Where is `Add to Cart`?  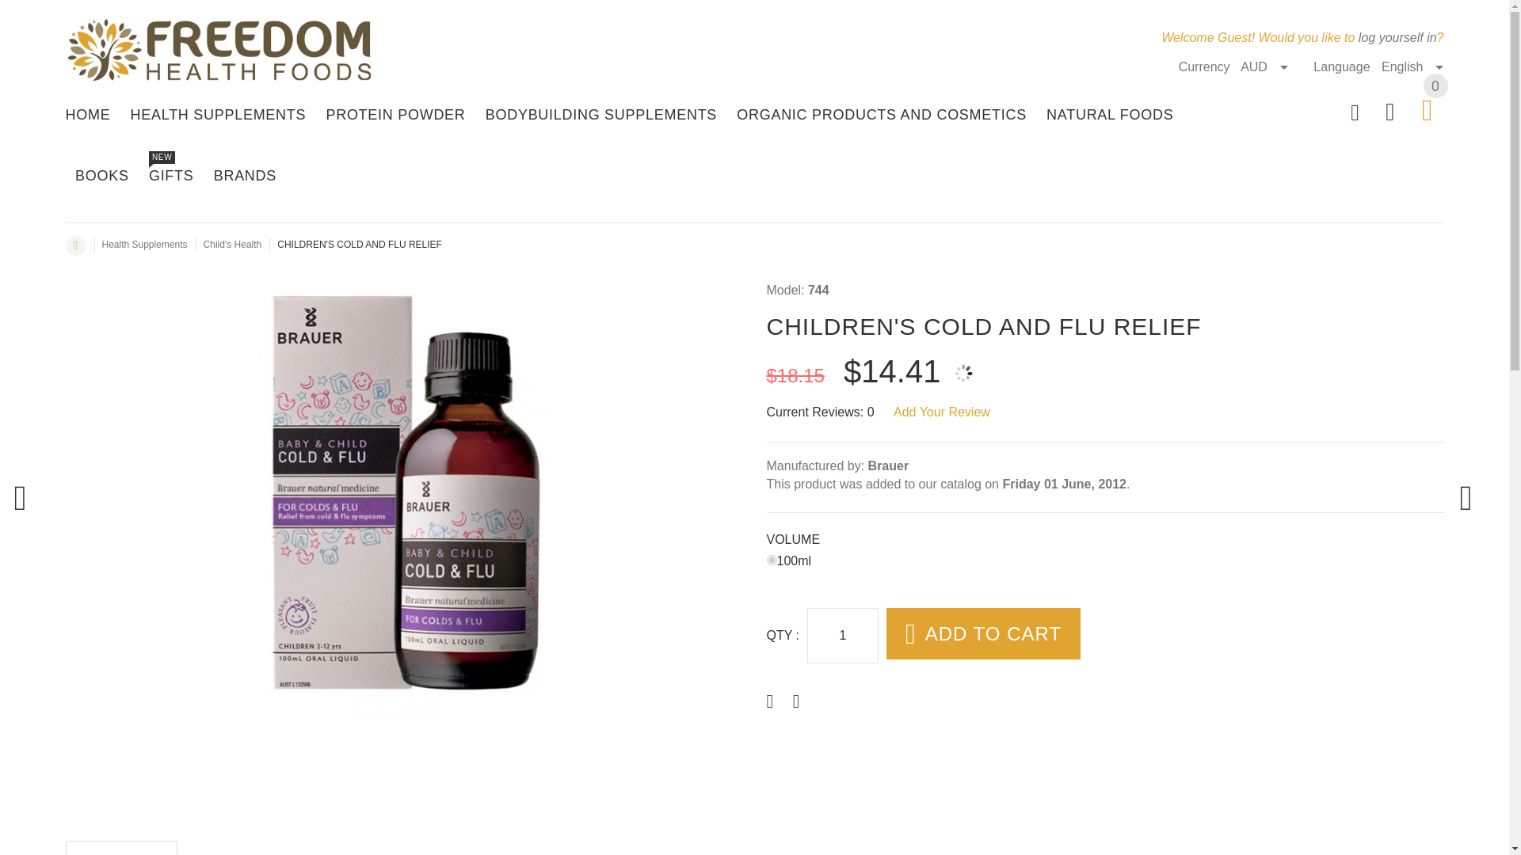
Add to Cart is located at coordinates (993, 633).